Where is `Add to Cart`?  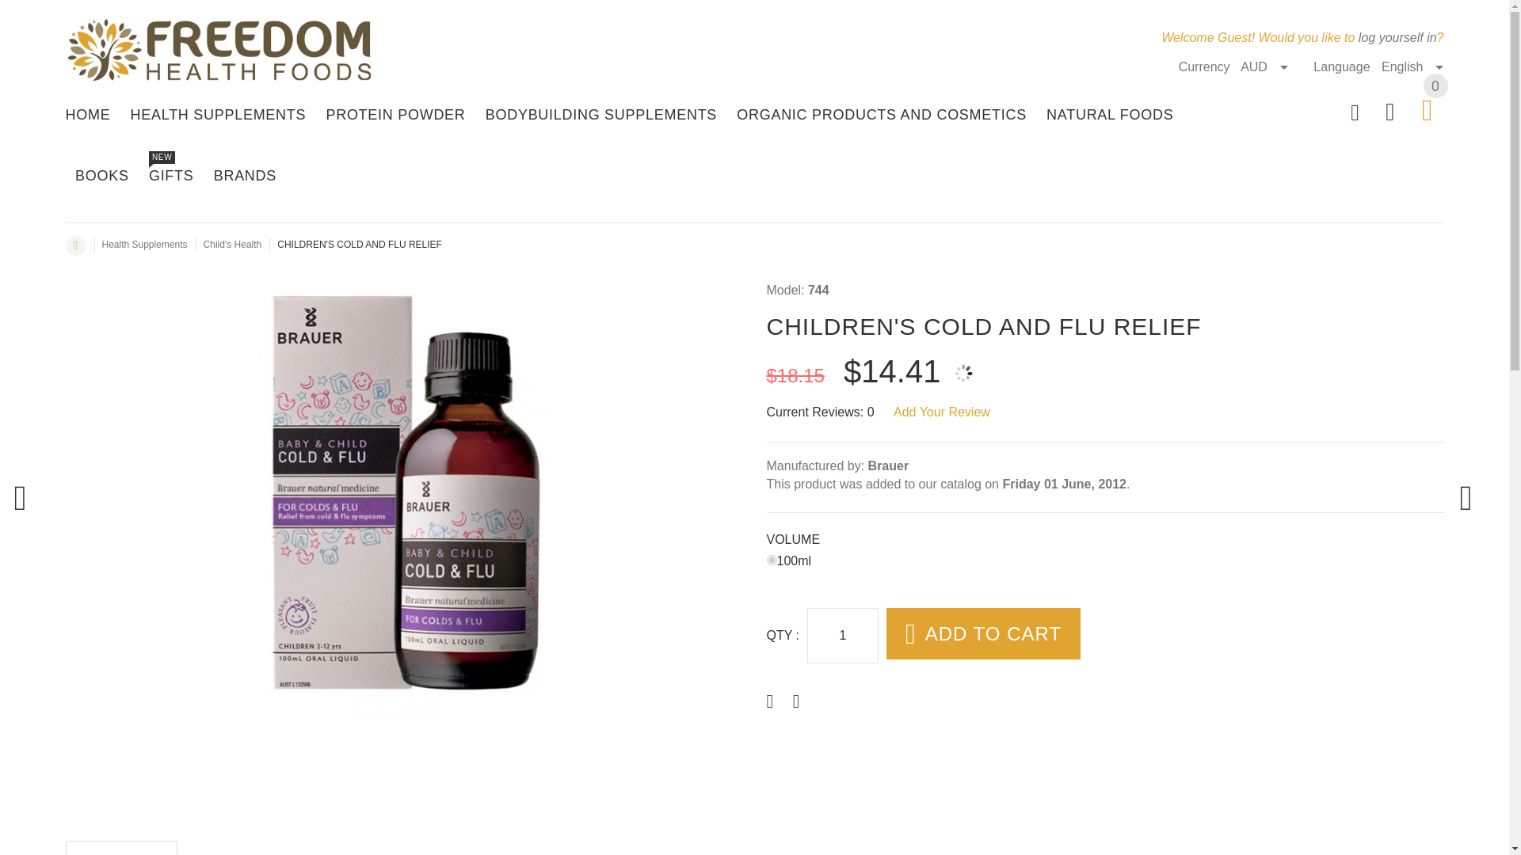
Add to Cart is located at coordinates (993, 633).